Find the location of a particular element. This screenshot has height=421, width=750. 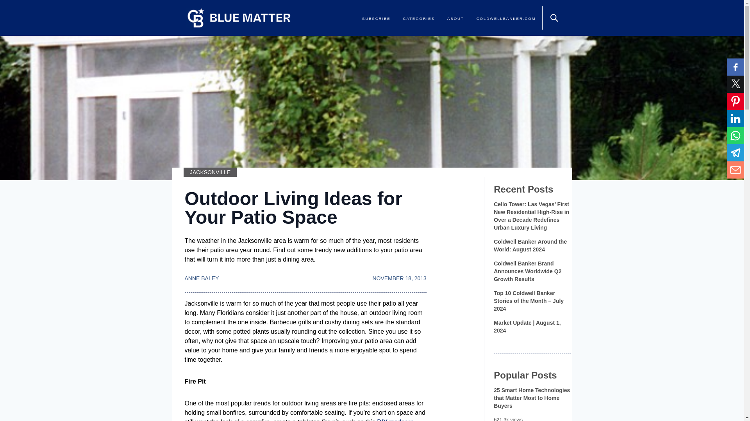

ANNE BALEY is located at coordinates (202, 278).